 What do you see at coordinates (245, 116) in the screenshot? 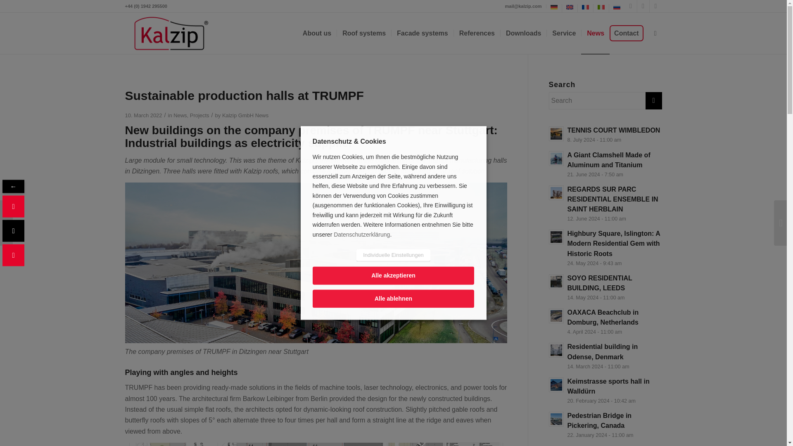
I see `Posts by Kalzip GmbH News` at bounding box center [245, 116].